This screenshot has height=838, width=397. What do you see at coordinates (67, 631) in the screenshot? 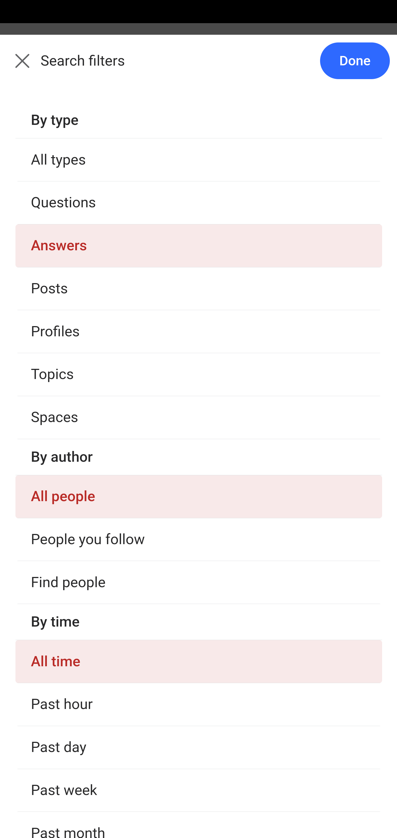
I see `Answer` at bounding box center [67, 631].